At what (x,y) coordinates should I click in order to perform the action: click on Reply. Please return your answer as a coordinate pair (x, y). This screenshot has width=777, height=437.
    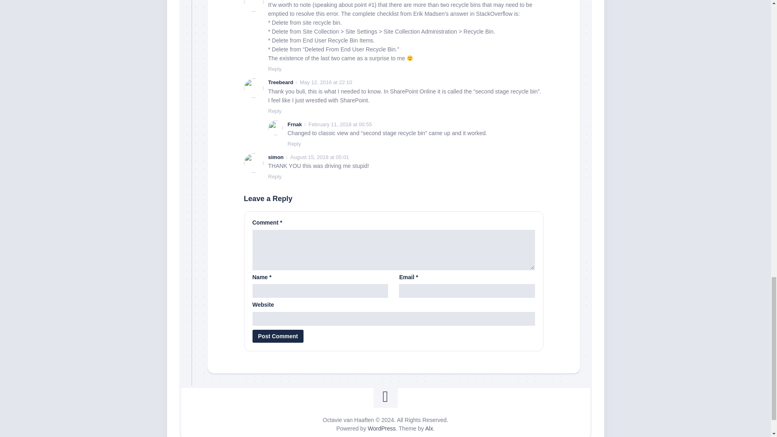
    Looking at the image, I should click on (274, 176).